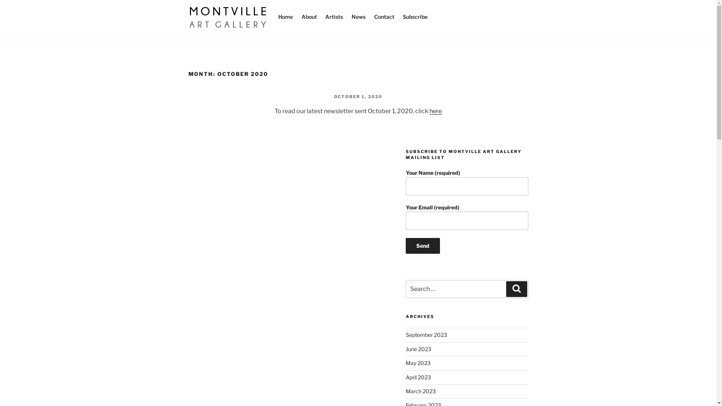 The height and width of the screenshot is (406, 722). Describe the element at coordinates (358, 97) in the screenshot. I see `OCTOBER 1, 2020` at that location.